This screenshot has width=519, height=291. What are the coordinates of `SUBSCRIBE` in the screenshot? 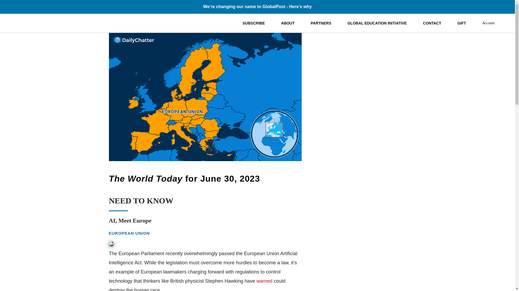 It's located at (254, 23).